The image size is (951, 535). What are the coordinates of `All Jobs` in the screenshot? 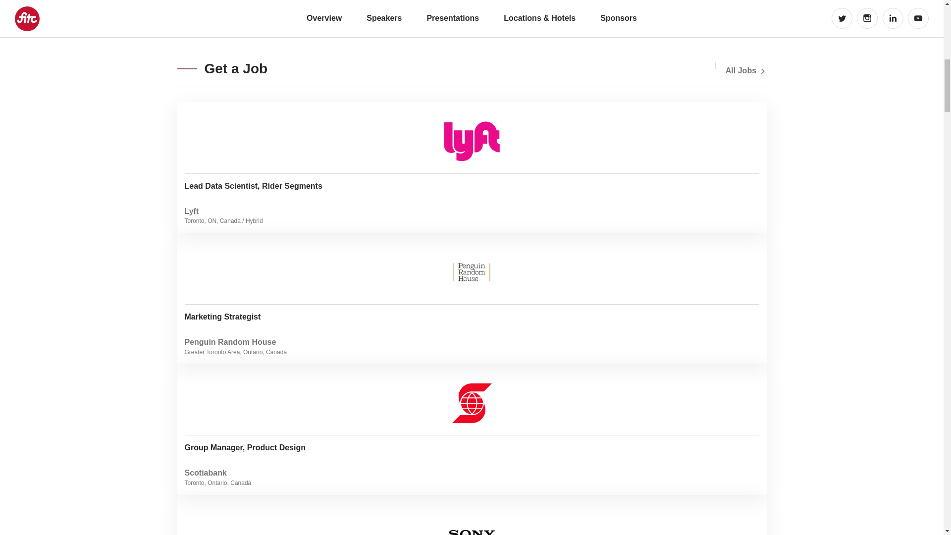 It's located at (746, 70).